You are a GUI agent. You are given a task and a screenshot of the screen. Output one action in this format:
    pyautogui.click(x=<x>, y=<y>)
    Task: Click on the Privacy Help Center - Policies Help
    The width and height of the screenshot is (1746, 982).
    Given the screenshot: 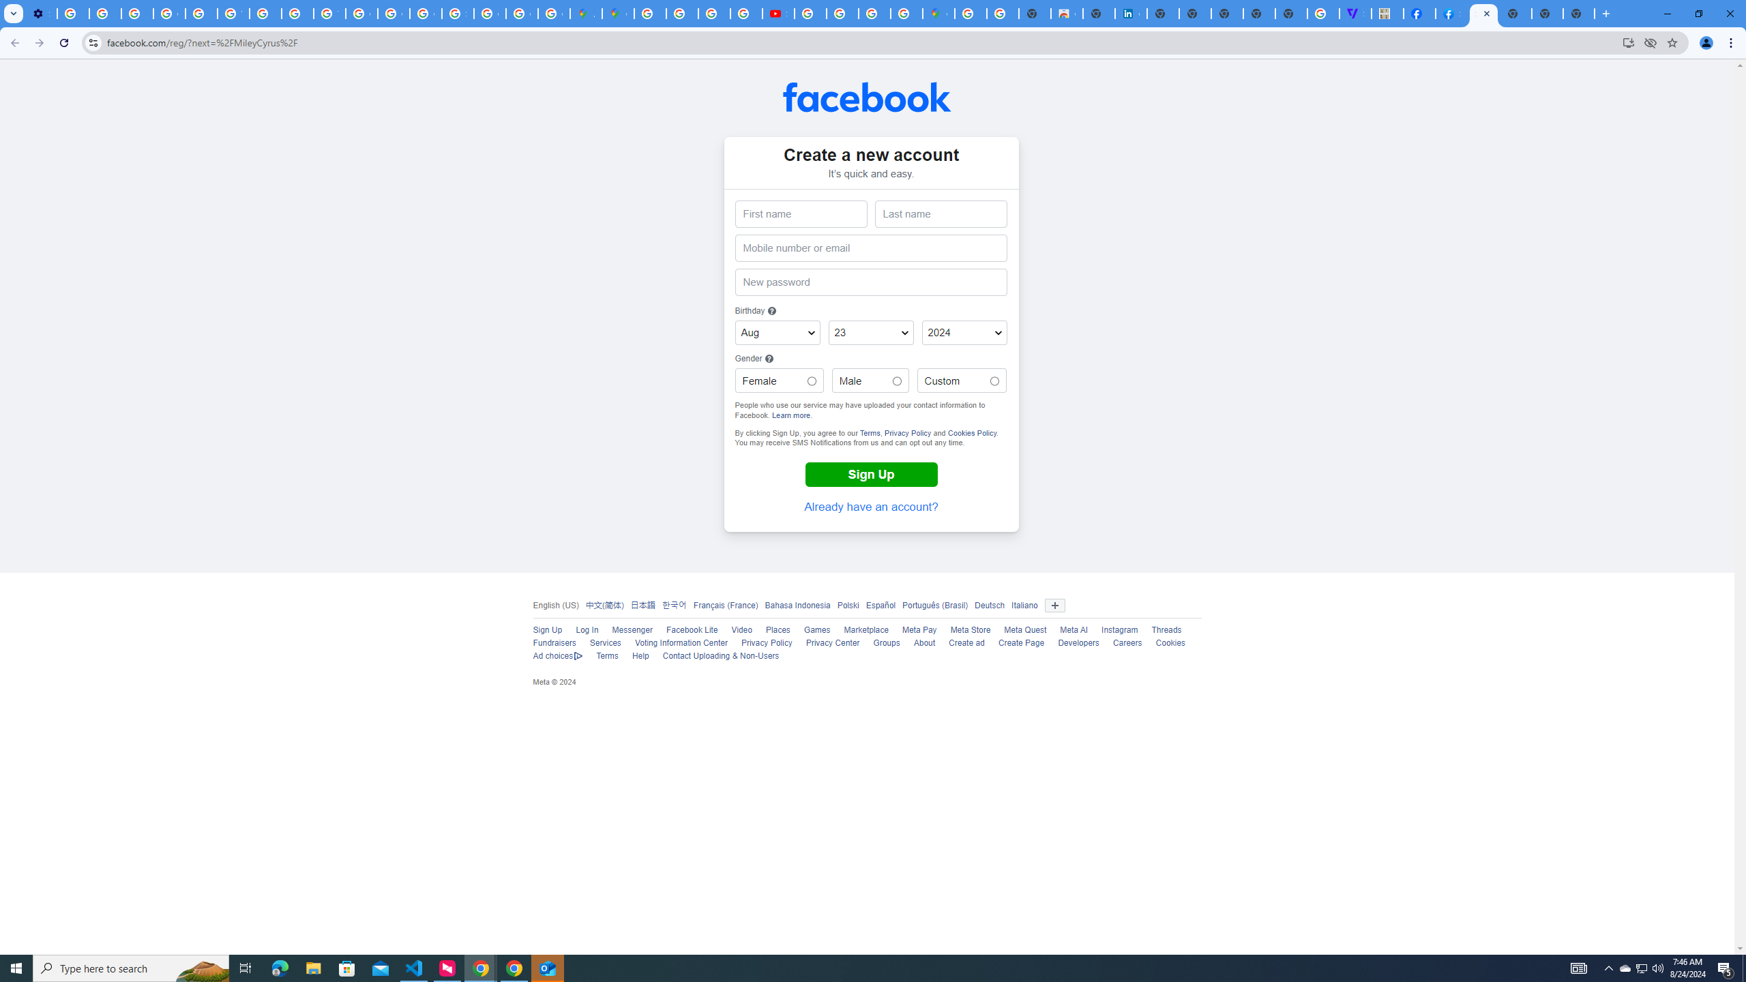 What is the action you would take?
    pyautogui.click(x=682, y=14)
    